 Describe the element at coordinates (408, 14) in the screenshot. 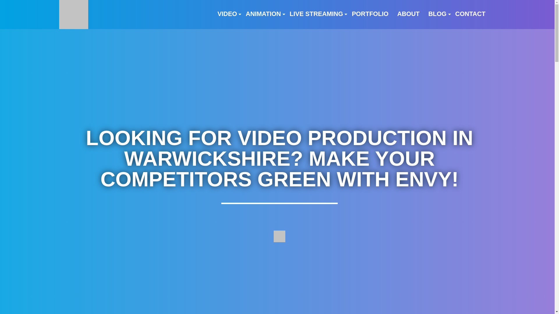

I see `ABOUT` at that location.